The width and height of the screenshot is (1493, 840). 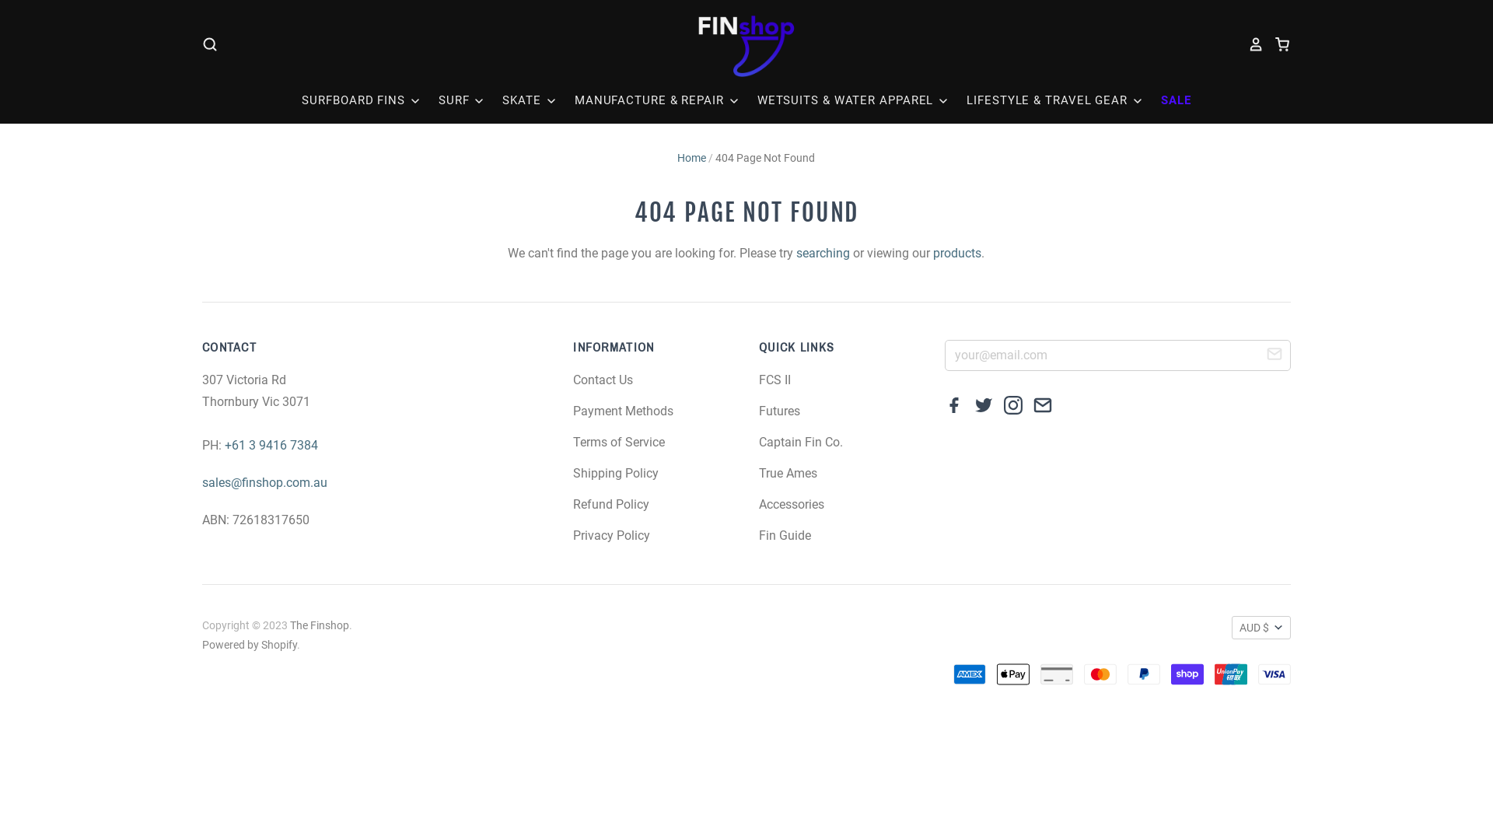 What do you see at coordinates (692, 158) in the screenshot?
I see `Home` at bounding box center [692, 158].